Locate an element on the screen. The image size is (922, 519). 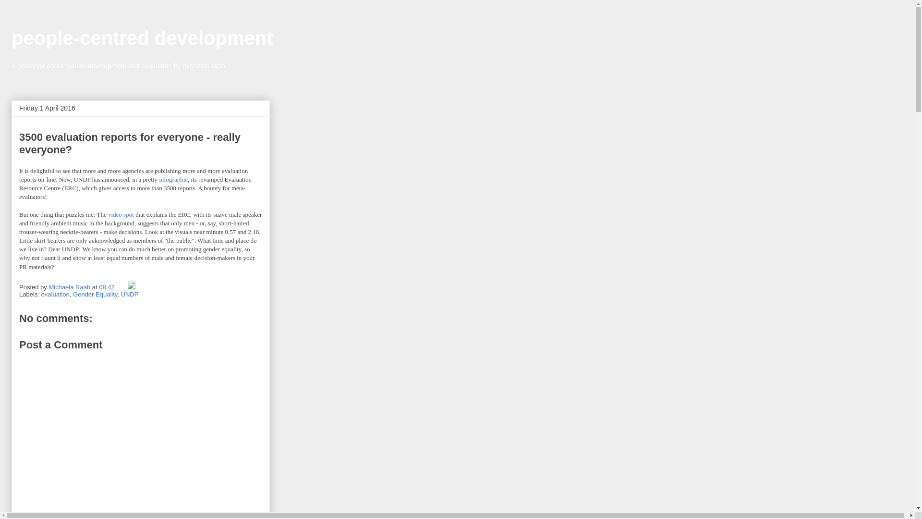
evaluation is located at coordinates (56, 294).